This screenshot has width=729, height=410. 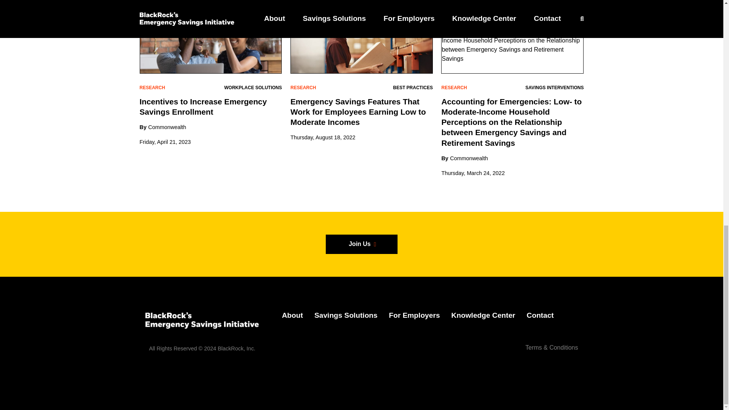 What do you see at coordinates (292, 315) in the screenshot?
I see `About` at bounding box center [292, 315].